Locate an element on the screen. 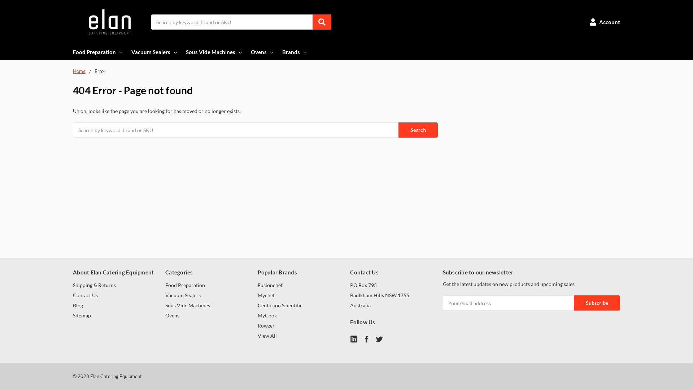  Ovens is located at coordinates (263, 52).